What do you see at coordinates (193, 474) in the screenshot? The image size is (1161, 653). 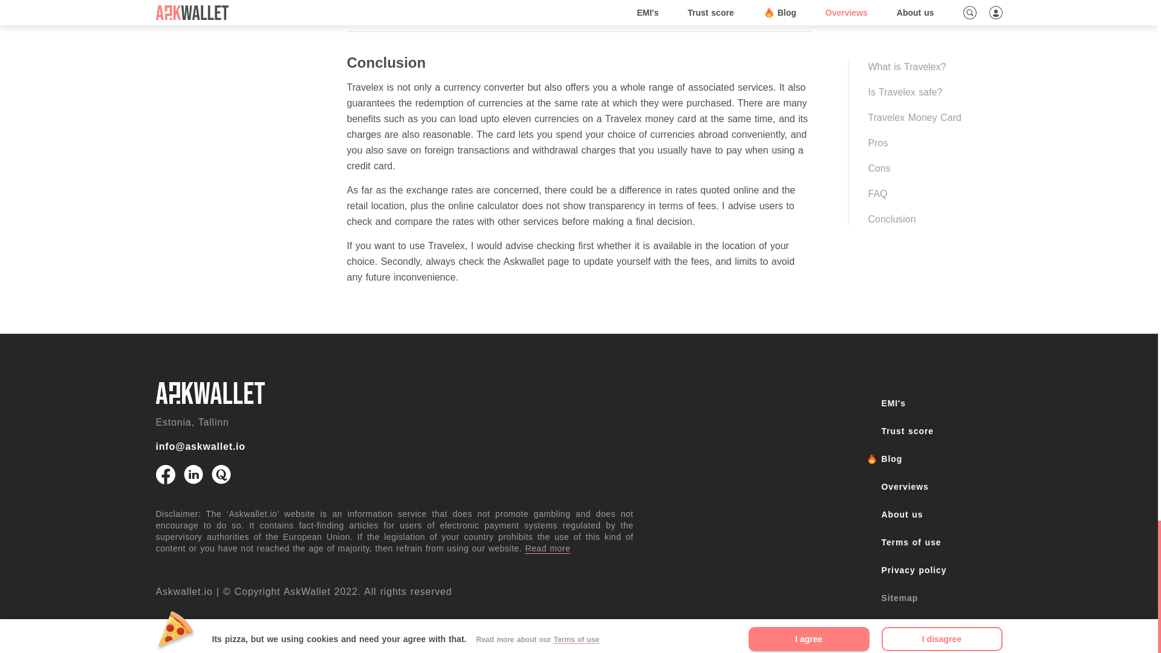 I see `AskWallet LinkedIn` at bounding box center [193, 474].